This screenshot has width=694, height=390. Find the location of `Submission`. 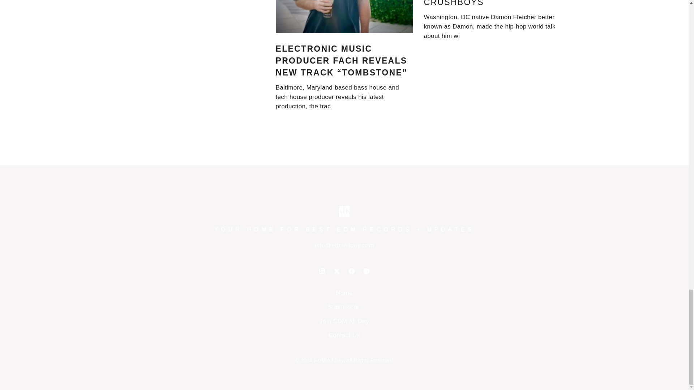

Submission is located at coordinates (344, 307).